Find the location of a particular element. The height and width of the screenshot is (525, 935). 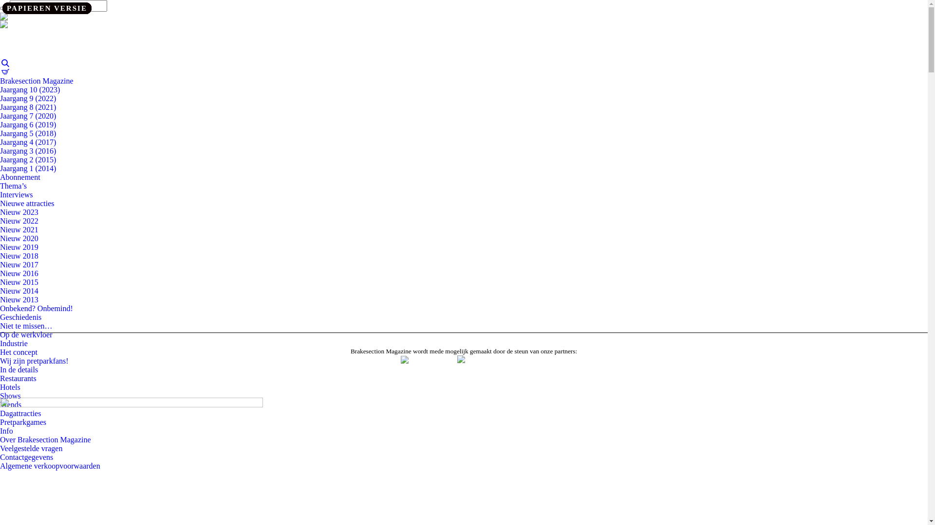

Shows is located at coordinates (11, 396).